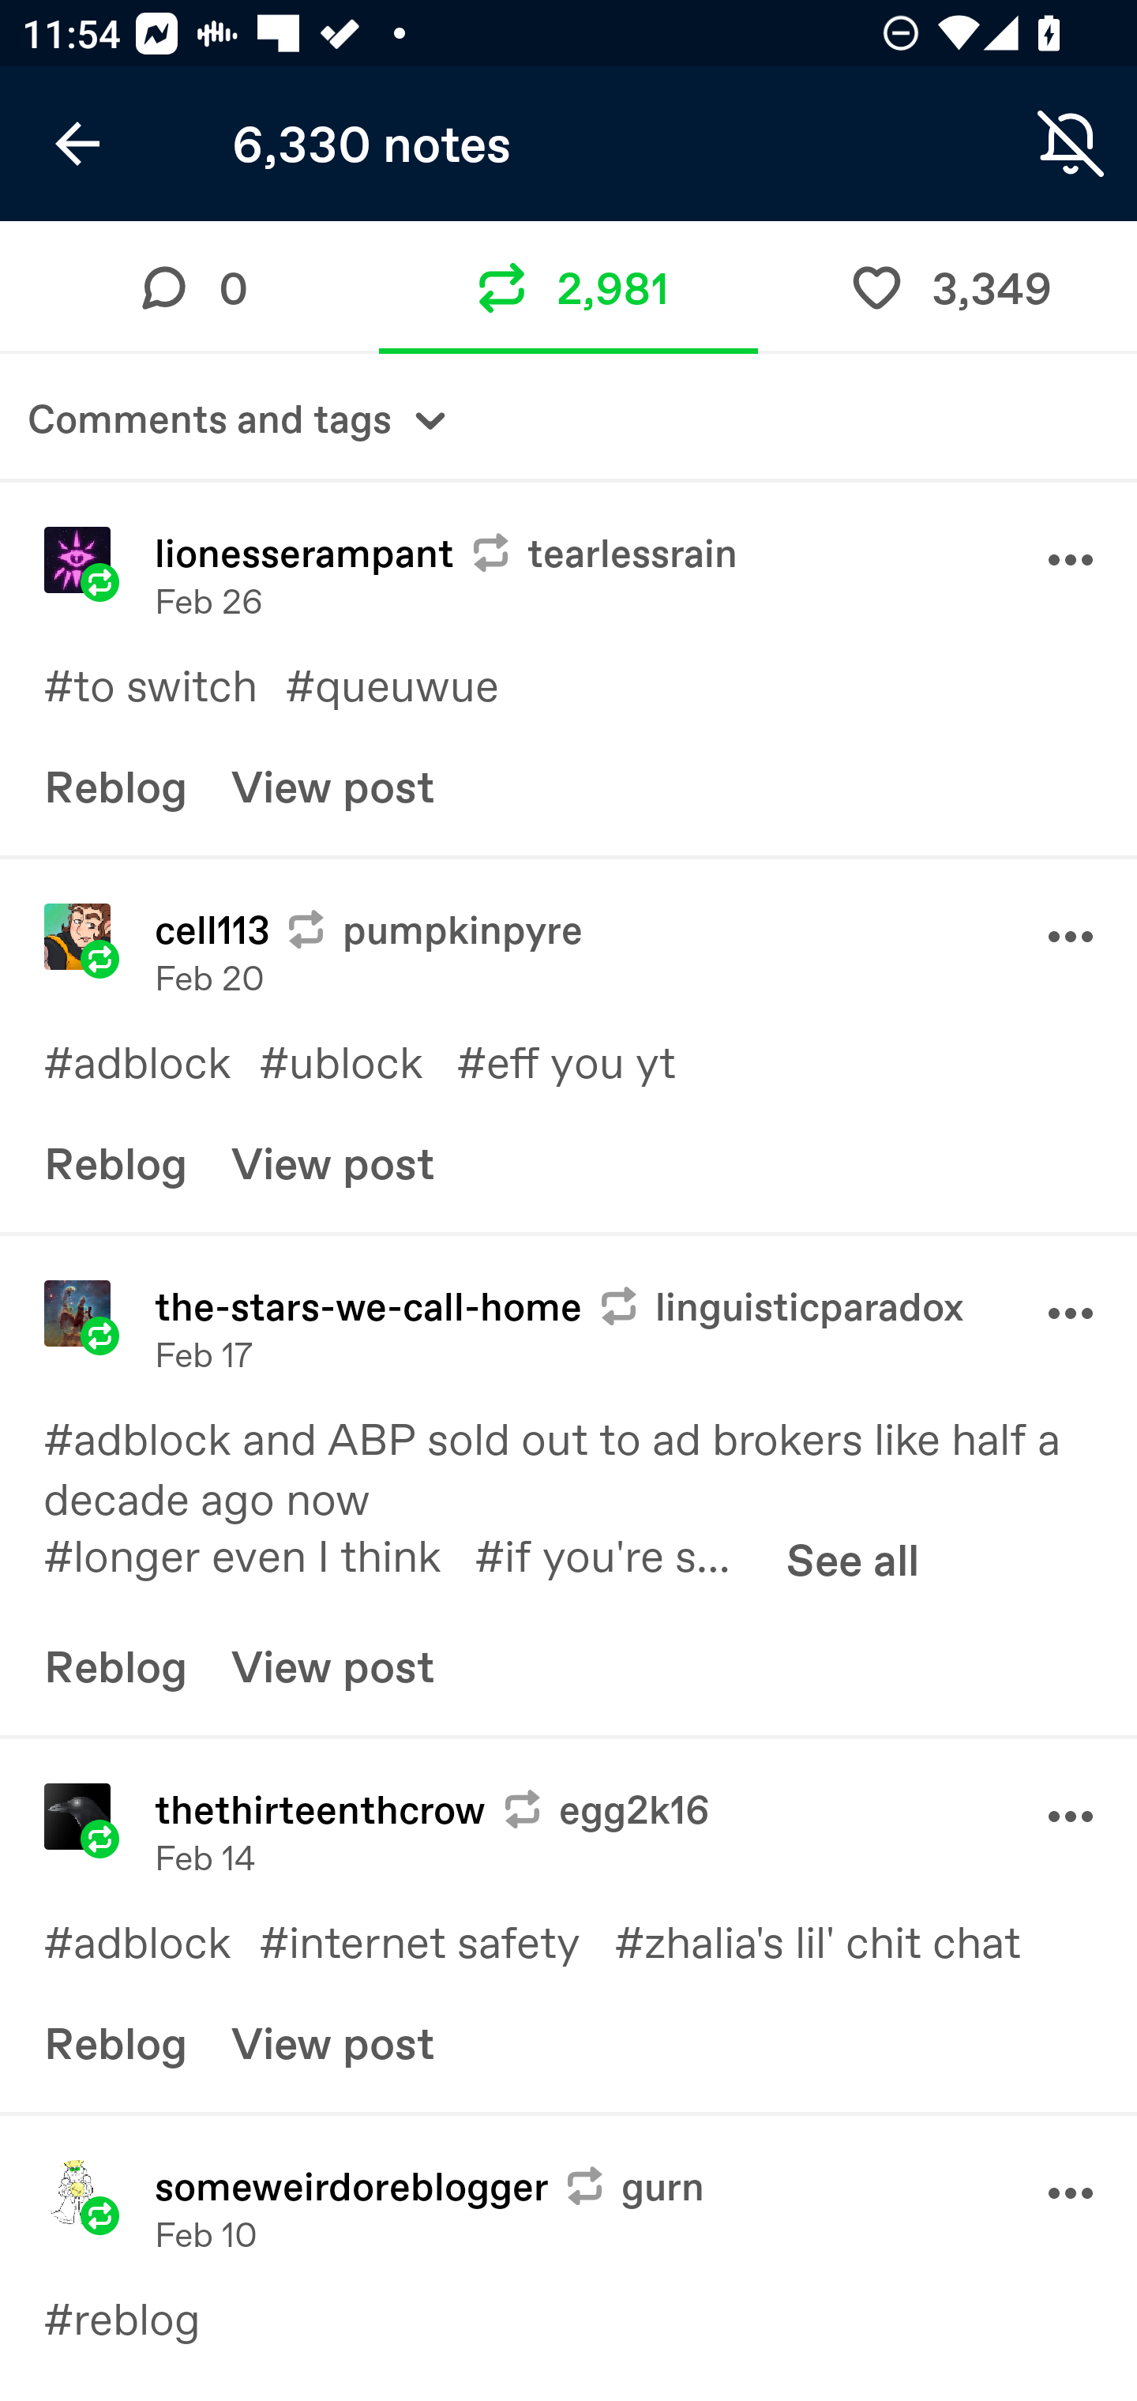 The width and height of the screenshot is (1137, 2401). Describe the element at coordinates (115, 1666) in the screenshot. I see `Reblog` at that location.